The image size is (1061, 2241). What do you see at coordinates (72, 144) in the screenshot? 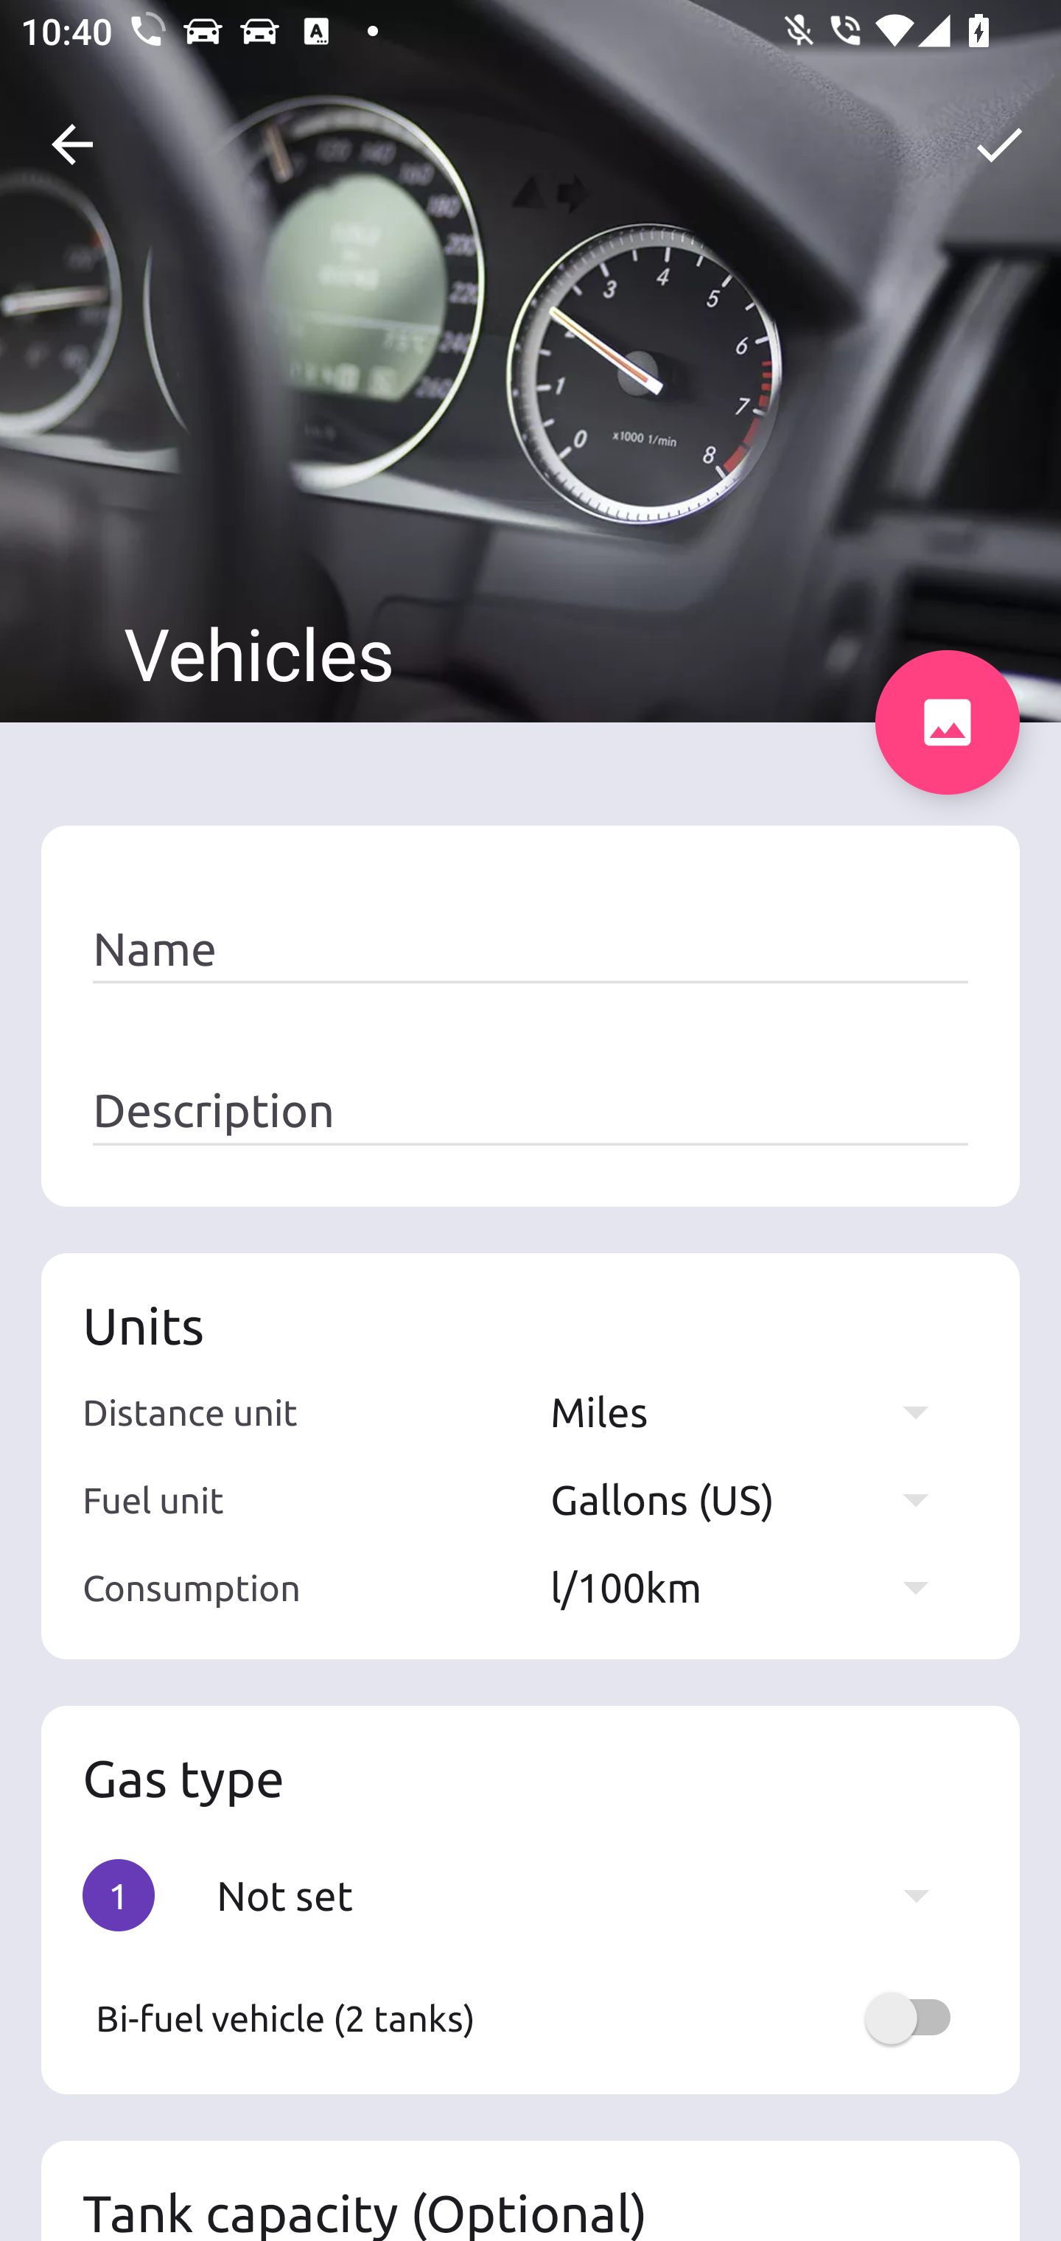
I see `Navigate up` at bounding box center [72, 144].